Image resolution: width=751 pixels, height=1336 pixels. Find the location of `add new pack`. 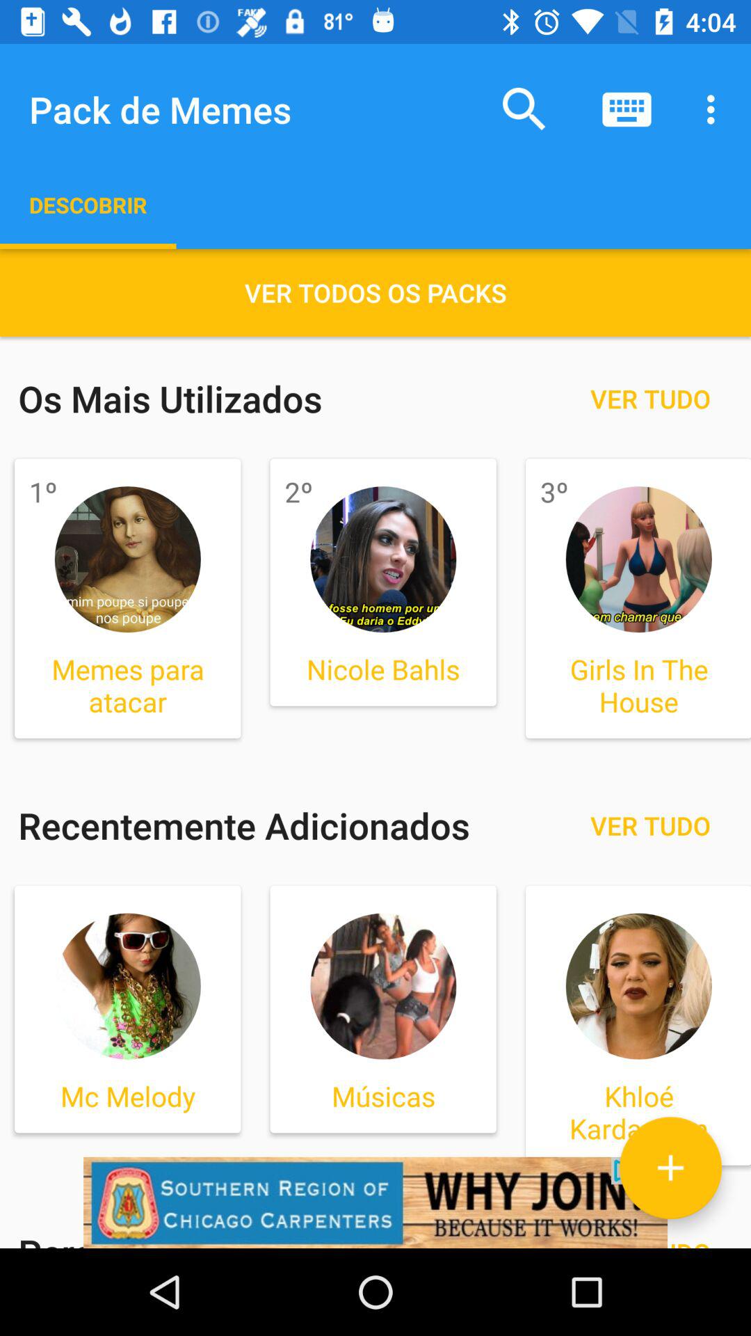

add new pack is located at coordinates (670, 1168).